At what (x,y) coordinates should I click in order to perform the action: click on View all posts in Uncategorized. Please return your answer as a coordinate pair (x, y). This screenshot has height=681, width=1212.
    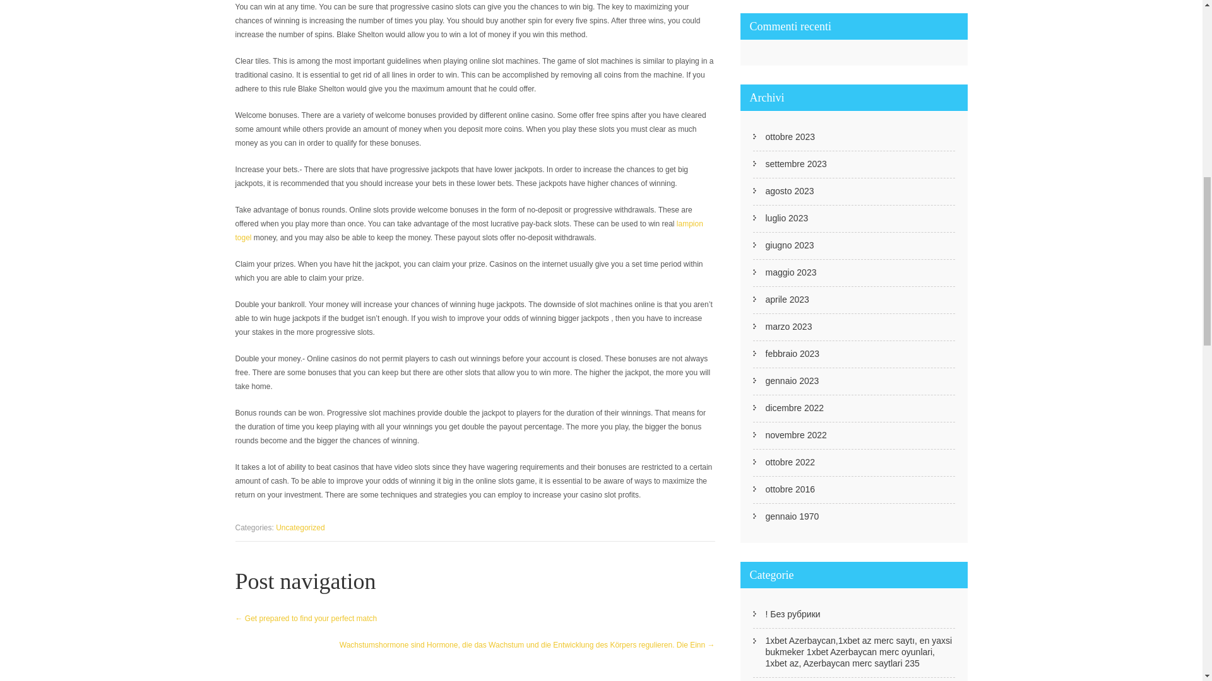
    Looking at the image, I should click on (300, 527).